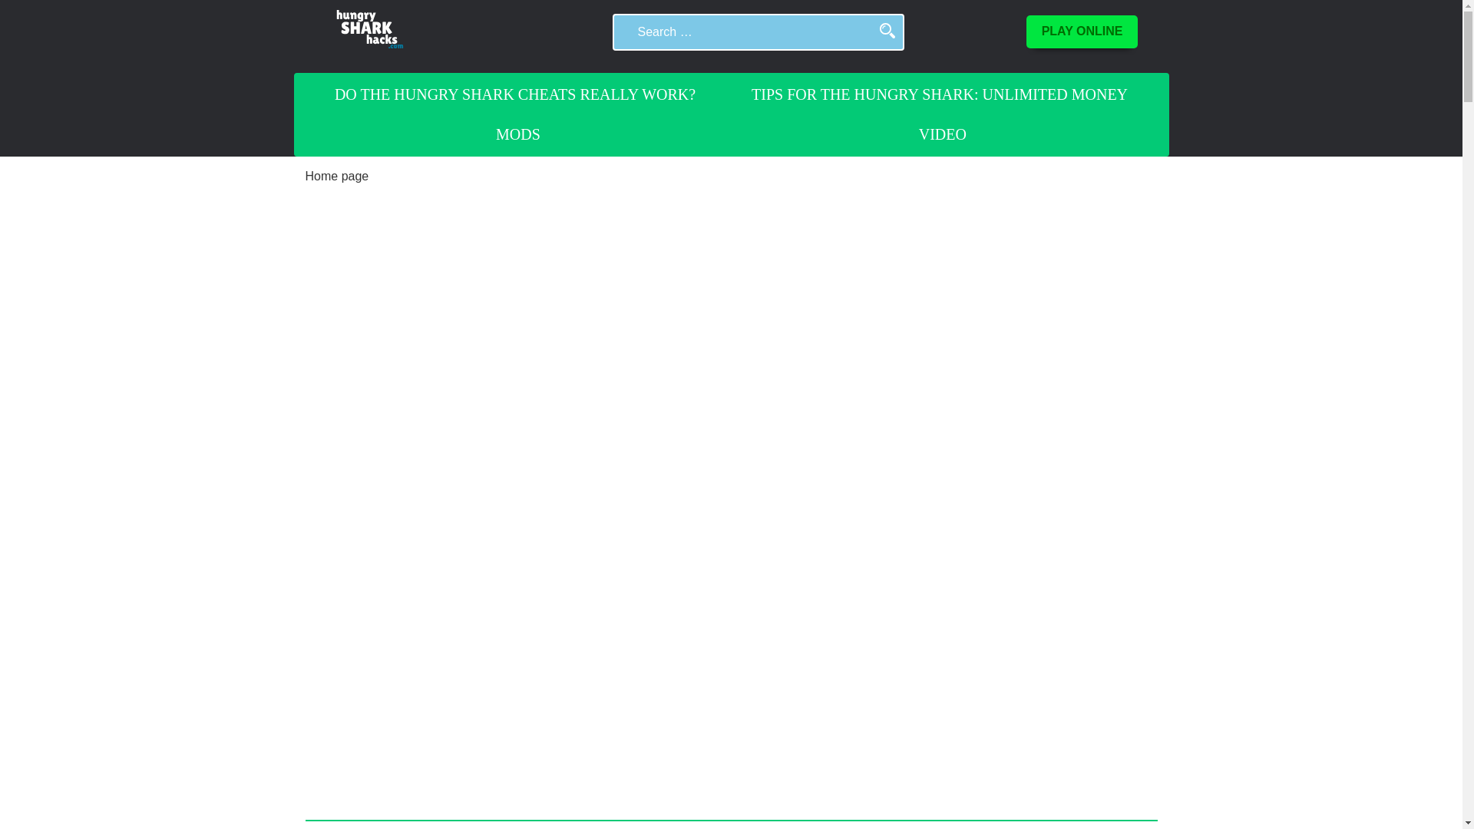 Image resolution: width=1474 pixels, height=829 pixels. What do you see at coordinates (943, 134) in the screenshot?
I see `VIDEO` at bounding box center [943, 134].